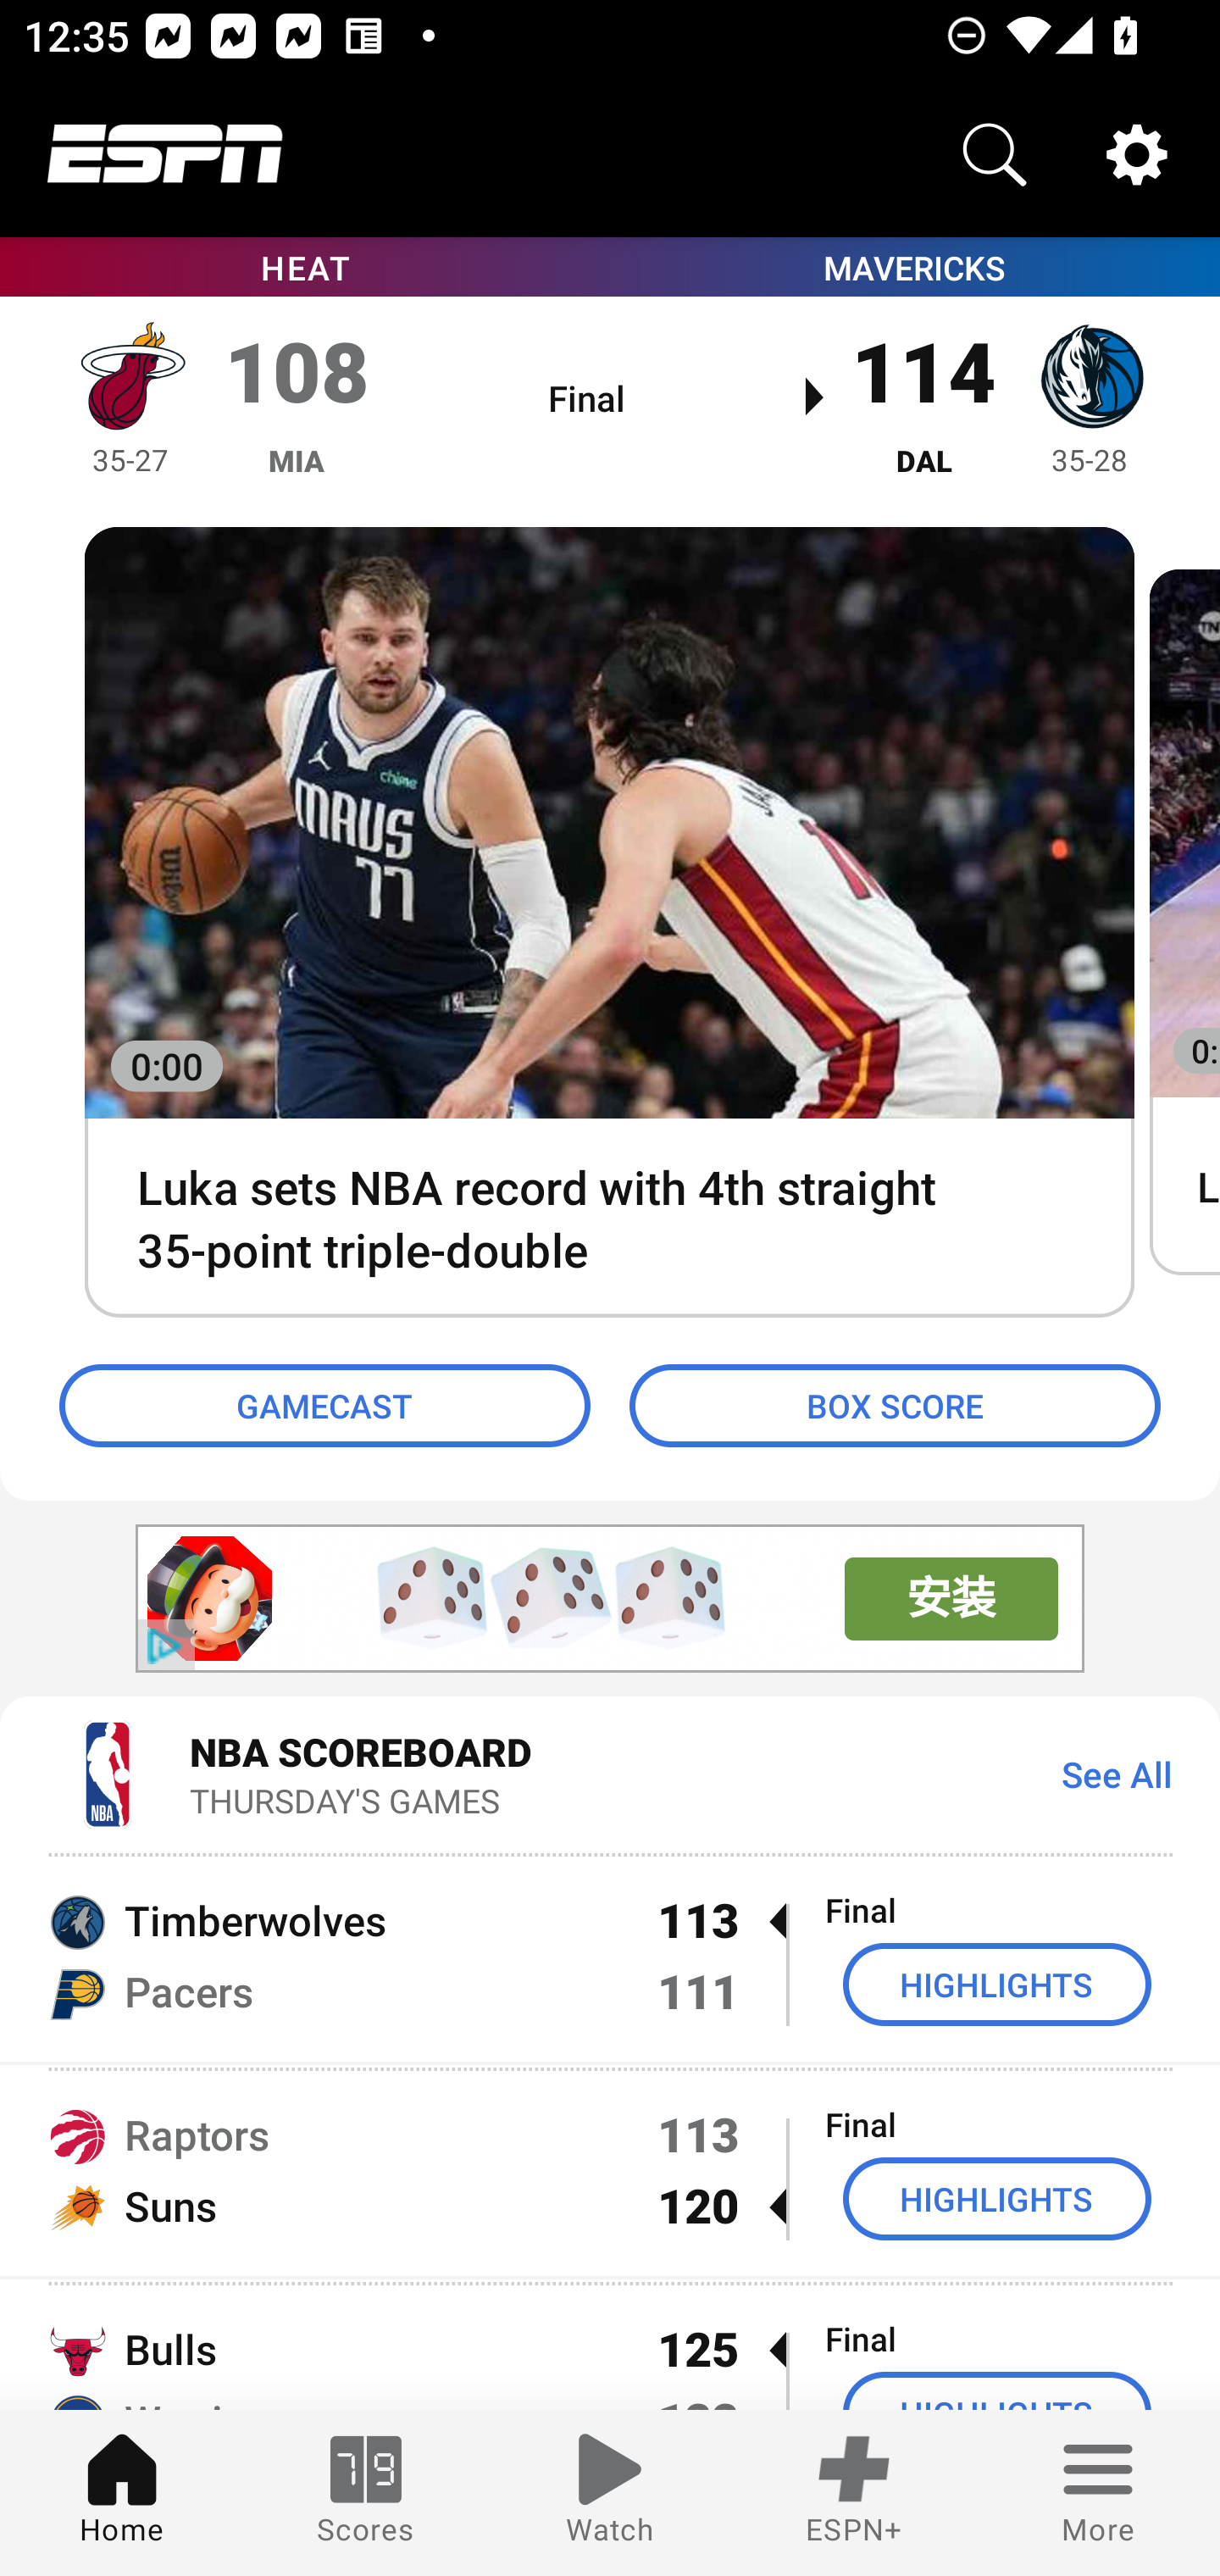 This screenshot has height=2576, width=1220. What do you see at coordinates (324, 1407) in the screenshot?
I see `GAMECAST` at bounding box center [324, 1407].